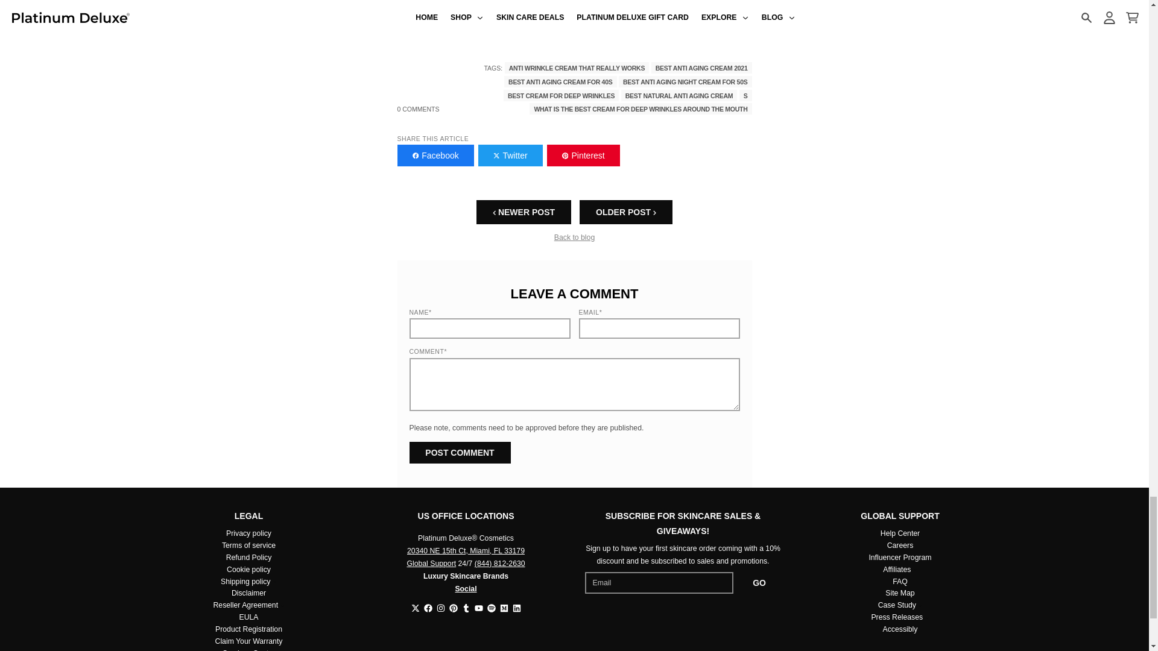  Describe the element at coordinates (415, 608) in the screenshot. I see `Twitter - Platinum Deluxe Cosmetics` at that location.